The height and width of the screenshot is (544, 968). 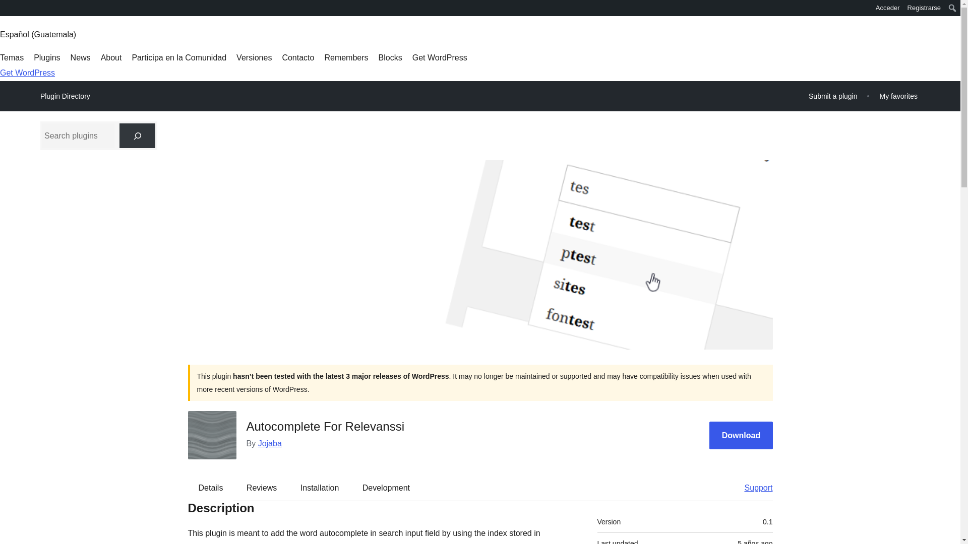 What do you see at coordinates (12, 57) in the screenshot?
I see `Temas` at bounding box center [12, 57].